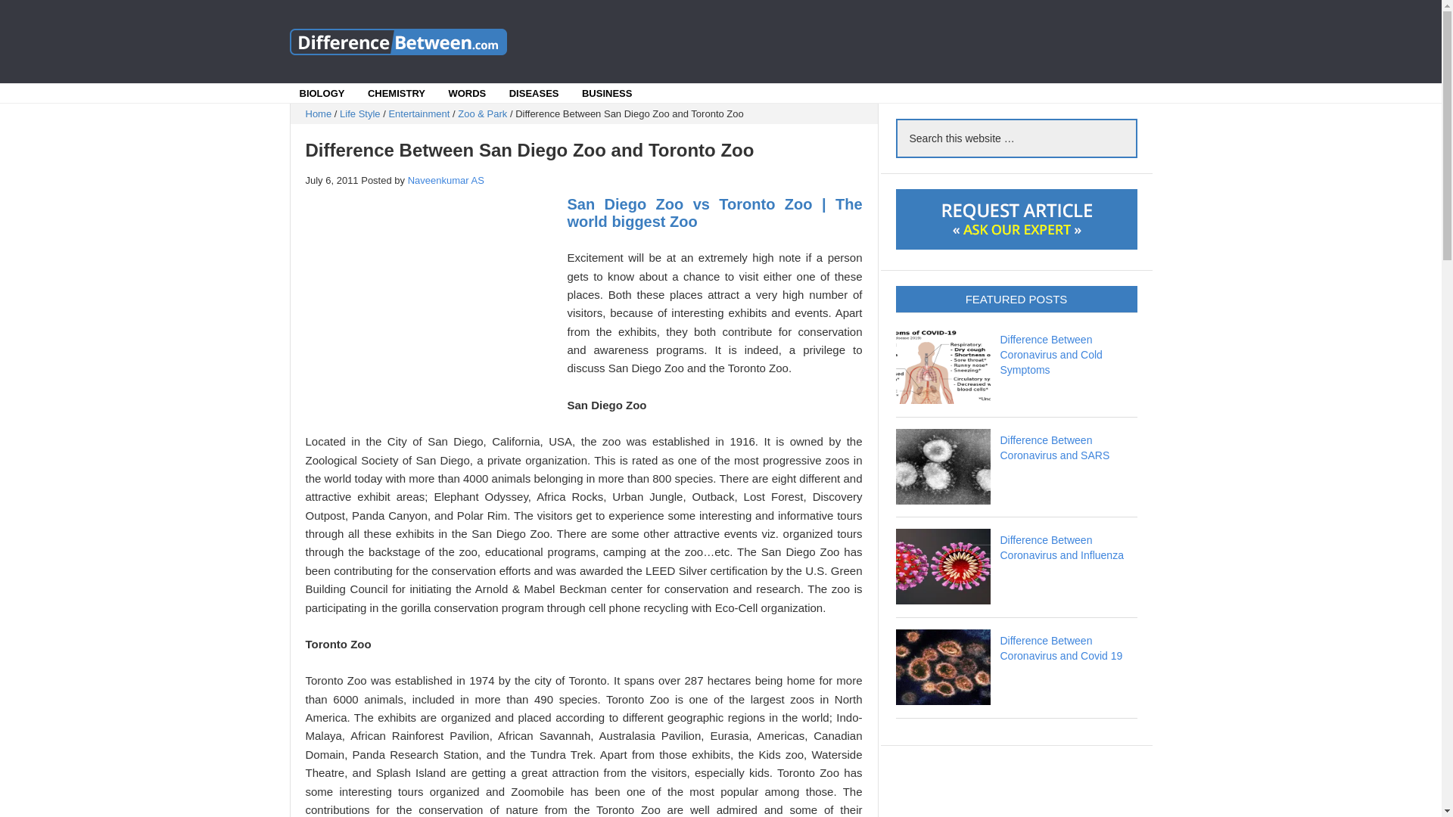 This screenshot has height=817, width=1453. Describe the element at coordinates (403, 41) in the screenshot. I see `Compare the Difference Between Similar Terms` at that location.